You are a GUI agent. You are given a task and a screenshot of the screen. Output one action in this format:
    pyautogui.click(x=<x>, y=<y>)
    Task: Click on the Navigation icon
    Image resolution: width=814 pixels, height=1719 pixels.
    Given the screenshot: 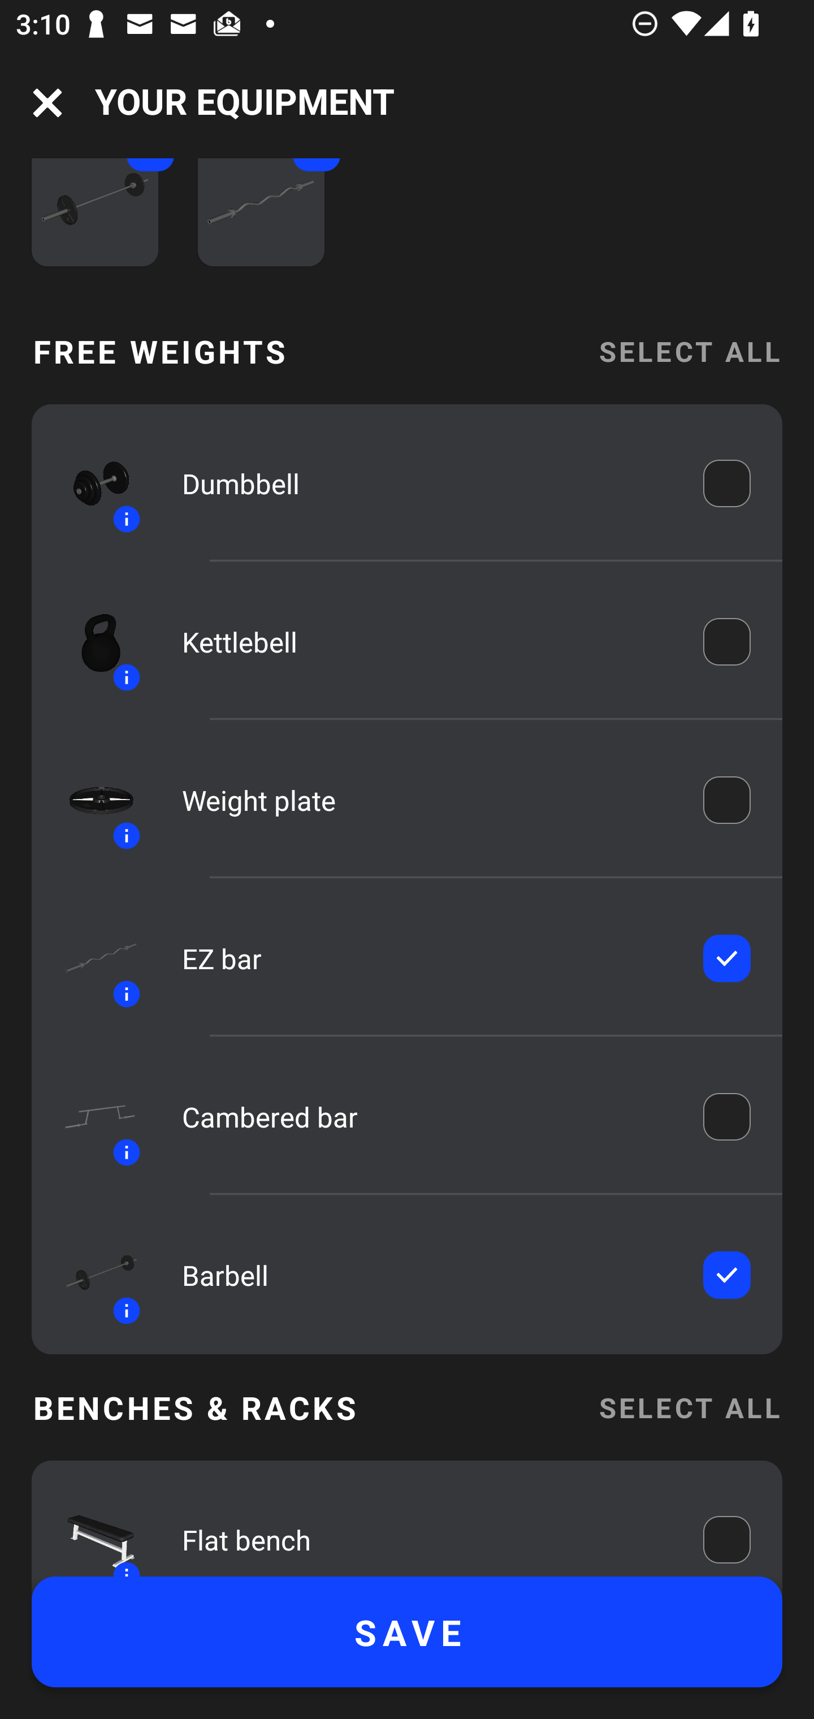 What is the action you would take?
    pyautogui.click(x=47, y=103)
    